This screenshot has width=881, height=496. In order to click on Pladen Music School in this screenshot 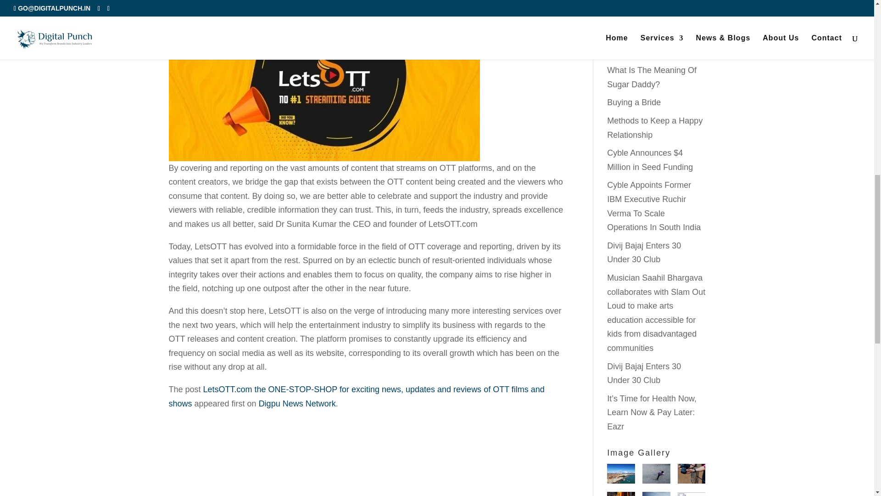, I will do `click(691, 494)`.